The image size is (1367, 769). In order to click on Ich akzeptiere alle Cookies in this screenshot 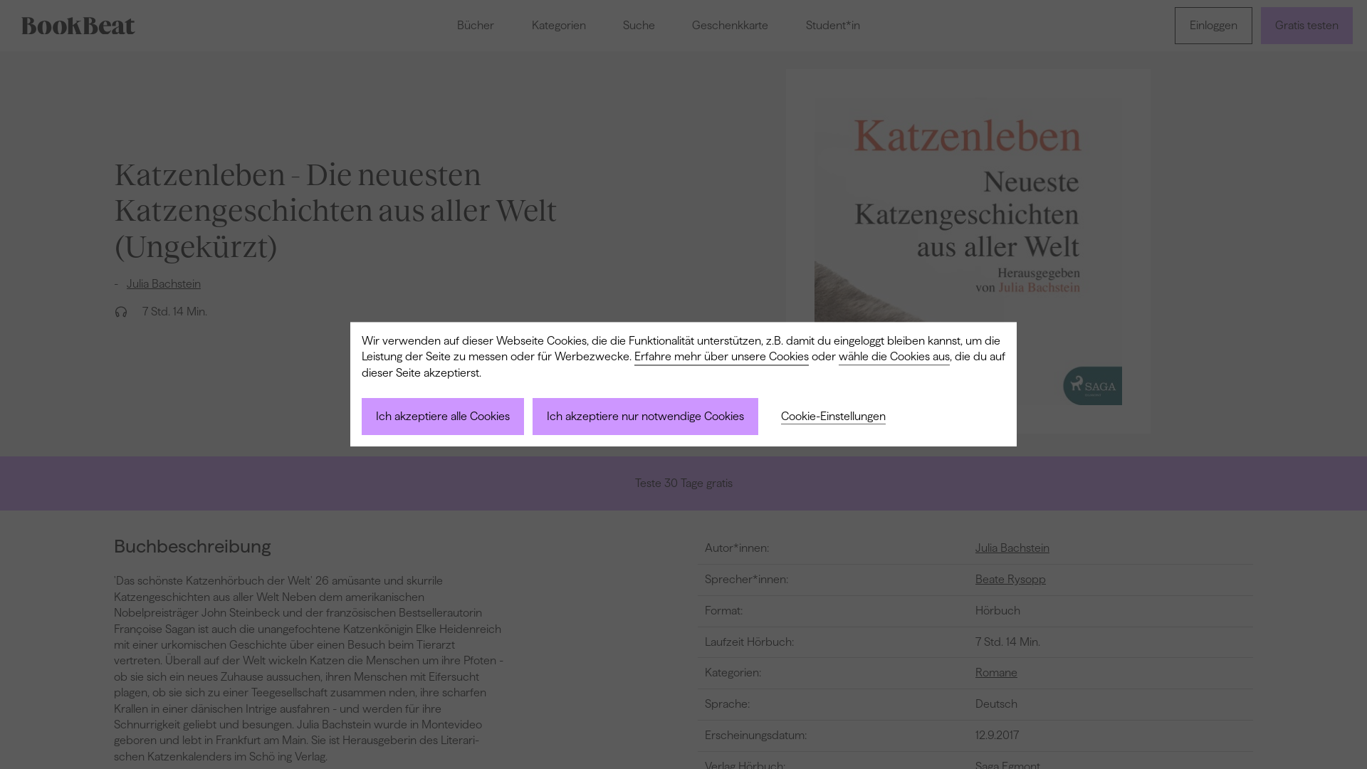, I will do `click(443, 417)`.